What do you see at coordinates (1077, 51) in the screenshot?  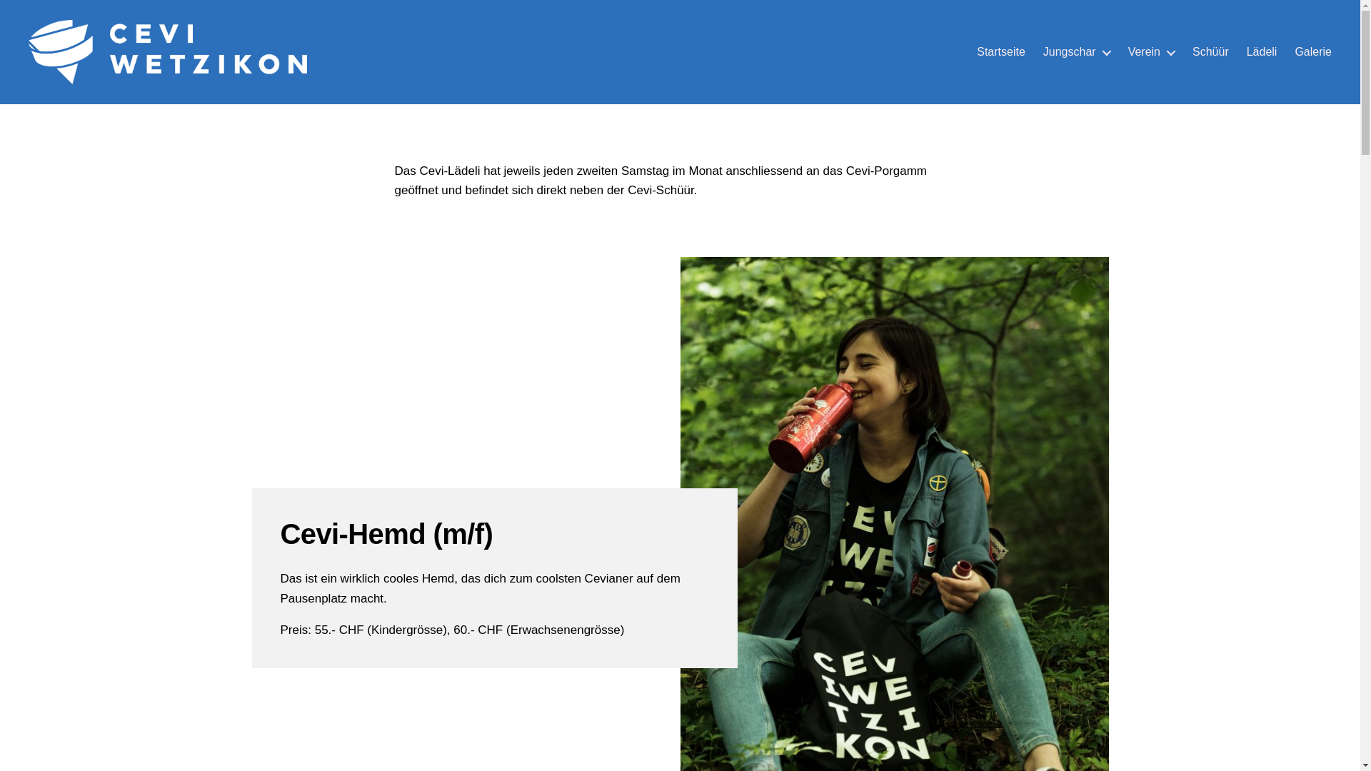 I see `Jungschar` at bounding box center [1077, 51].